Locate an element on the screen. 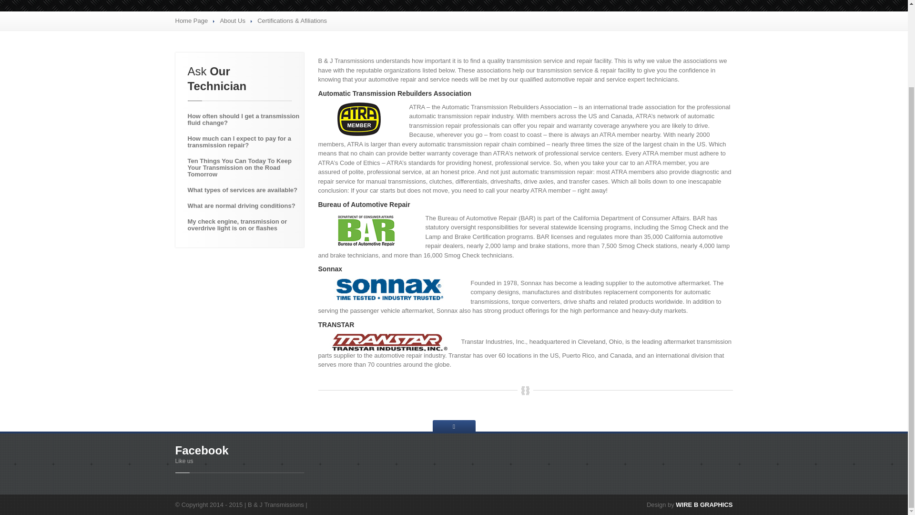 The height and width of the screenshot is (515, 915). What types of services are available? is located at coordinates (243, 190).